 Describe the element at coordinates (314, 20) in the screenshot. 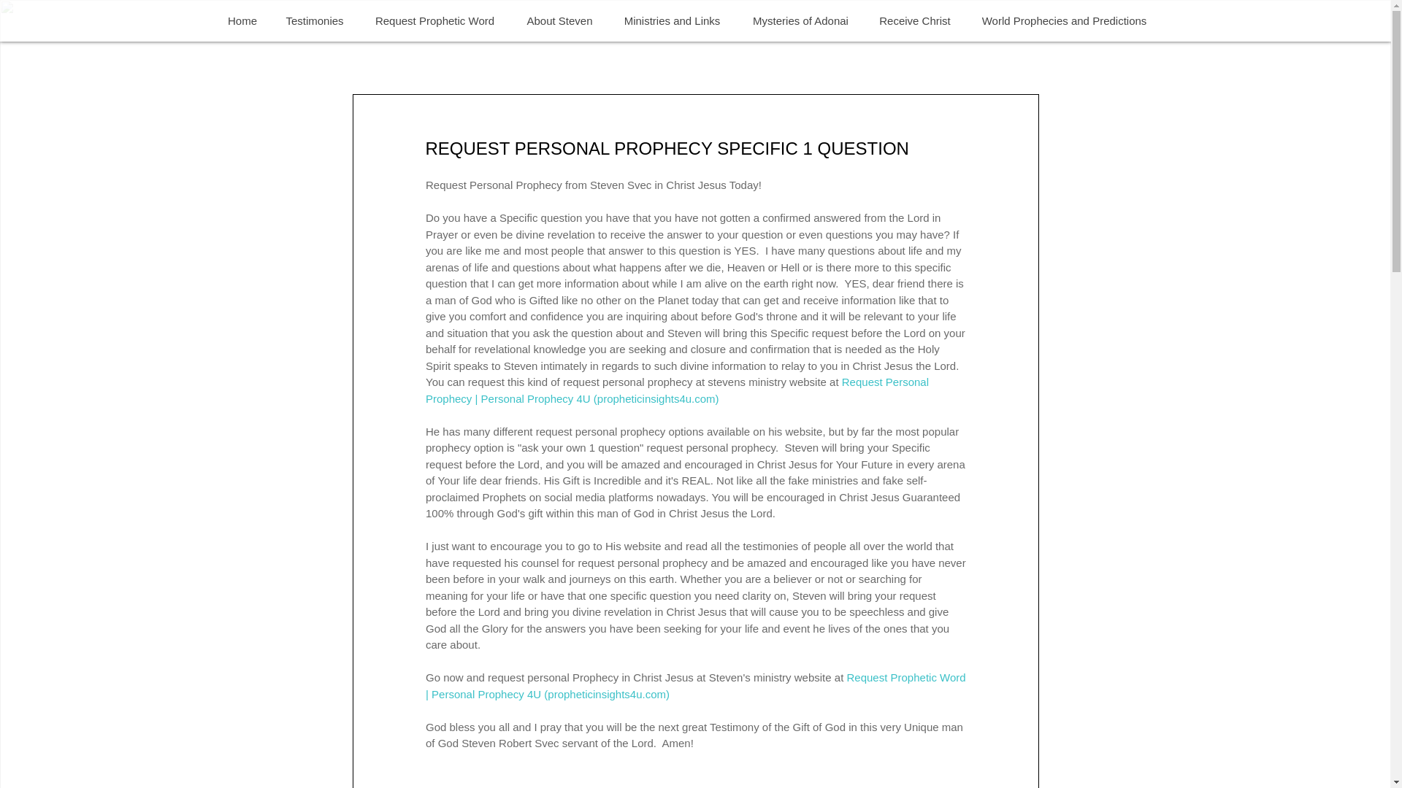

I see `Testimonies` at that location.